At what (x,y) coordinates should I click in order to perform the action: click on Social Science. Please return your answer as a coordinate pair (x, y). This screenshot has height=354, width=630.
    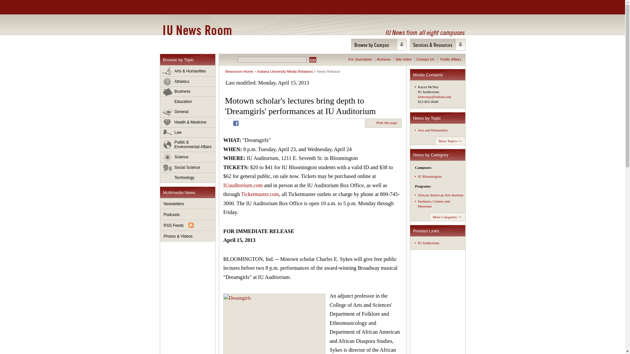
    Looking at the image, I should click on (188, 168).